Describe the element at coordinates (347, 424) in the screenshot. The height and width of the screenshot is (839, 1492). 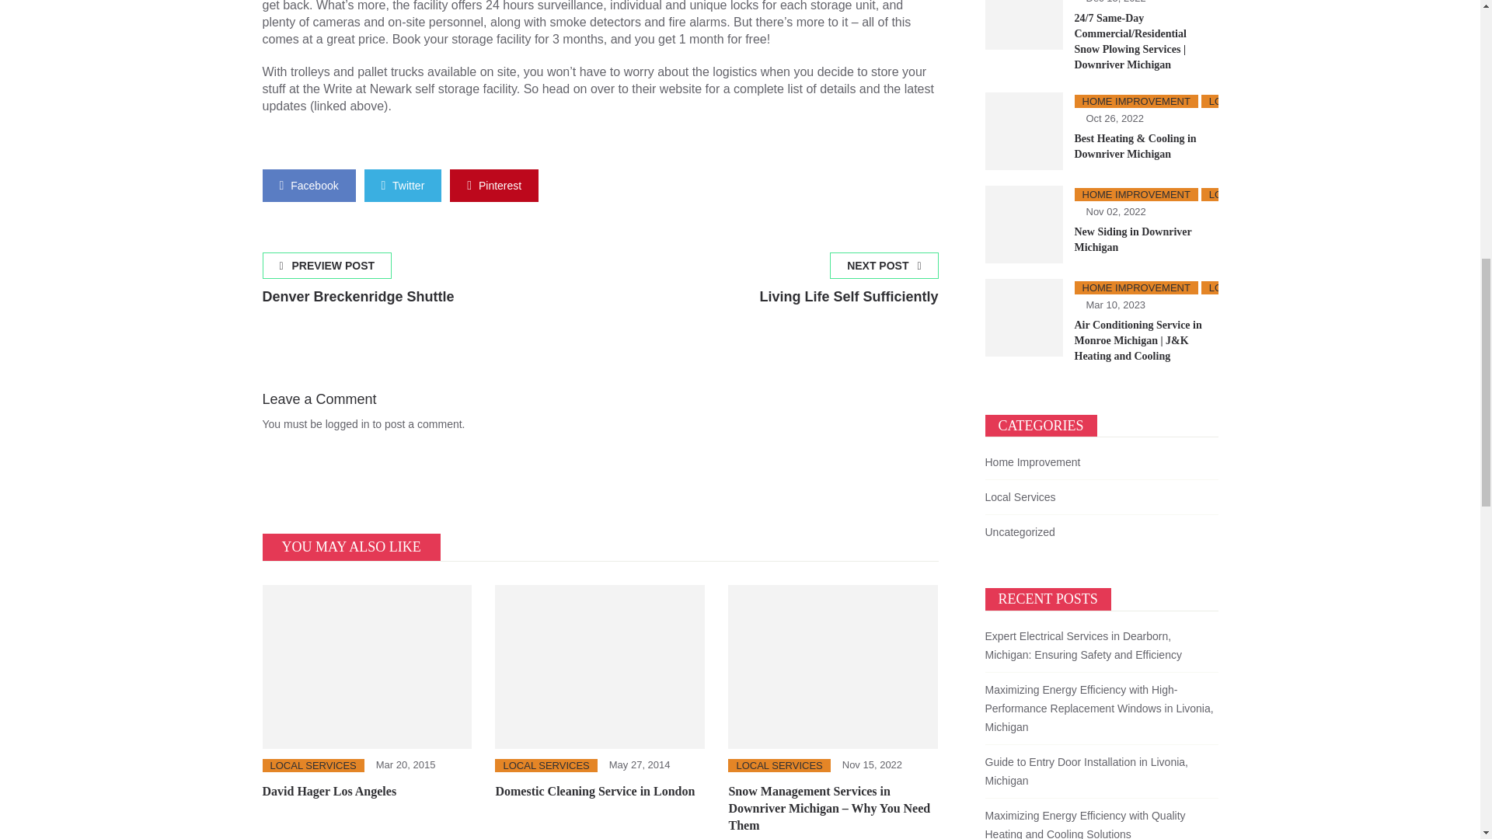
I see `LOCAL SERVICES` at that location.